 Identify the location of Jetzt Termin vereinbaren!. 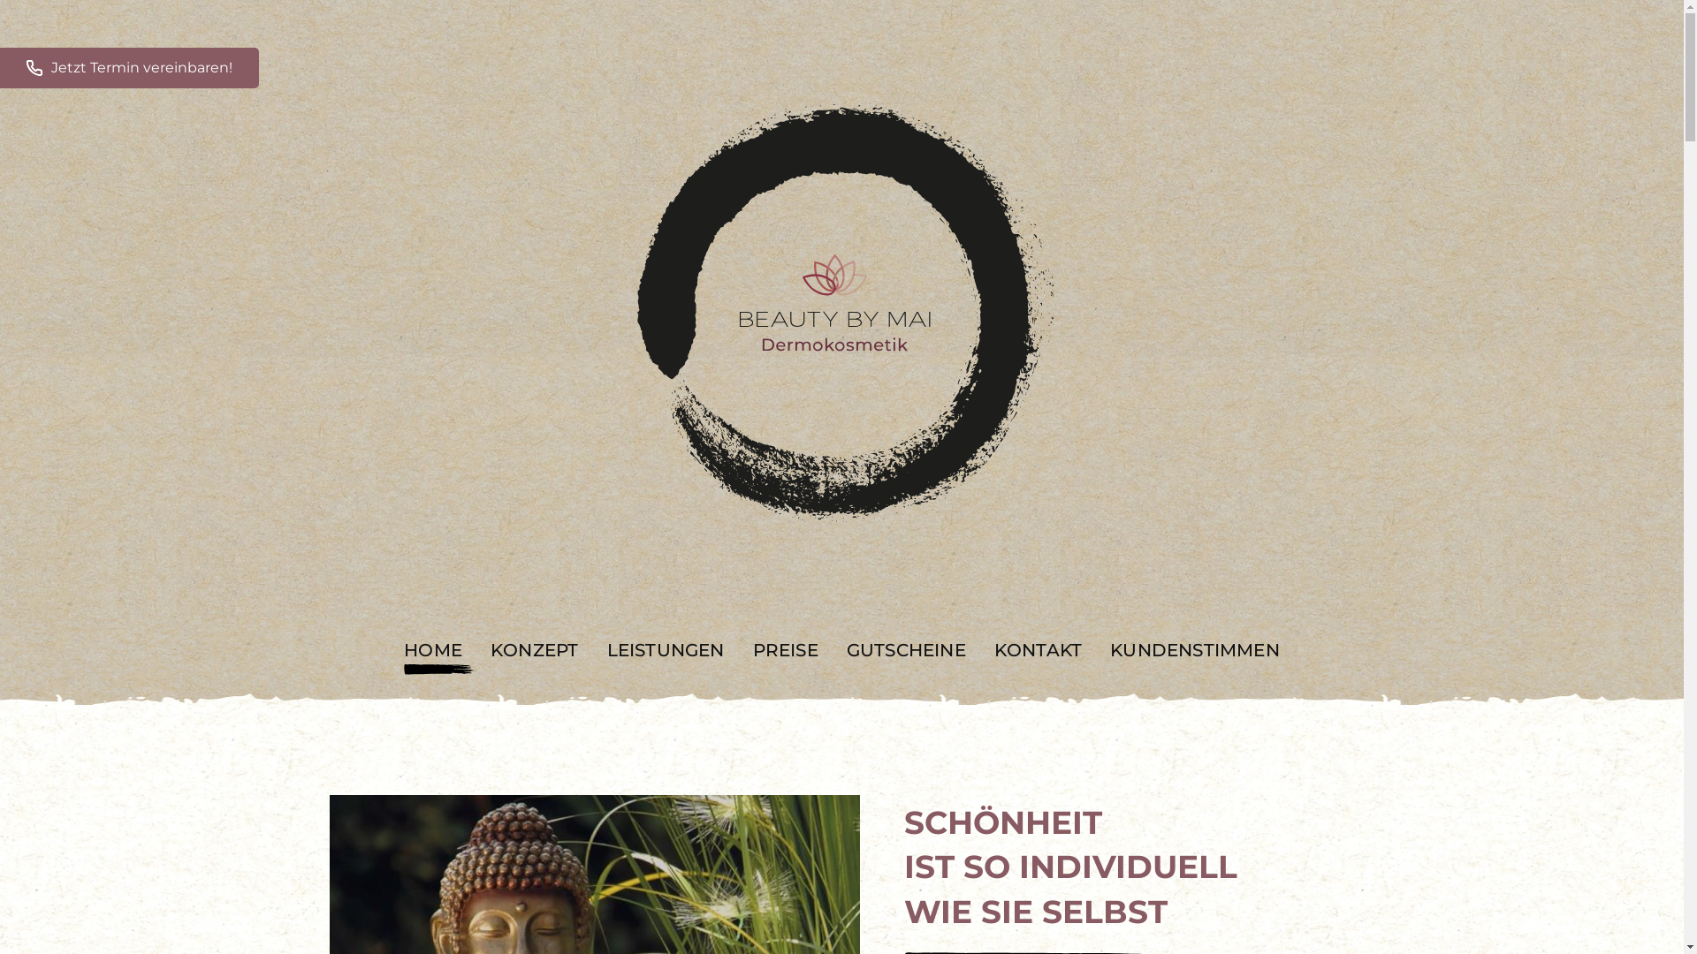
(129, 68).